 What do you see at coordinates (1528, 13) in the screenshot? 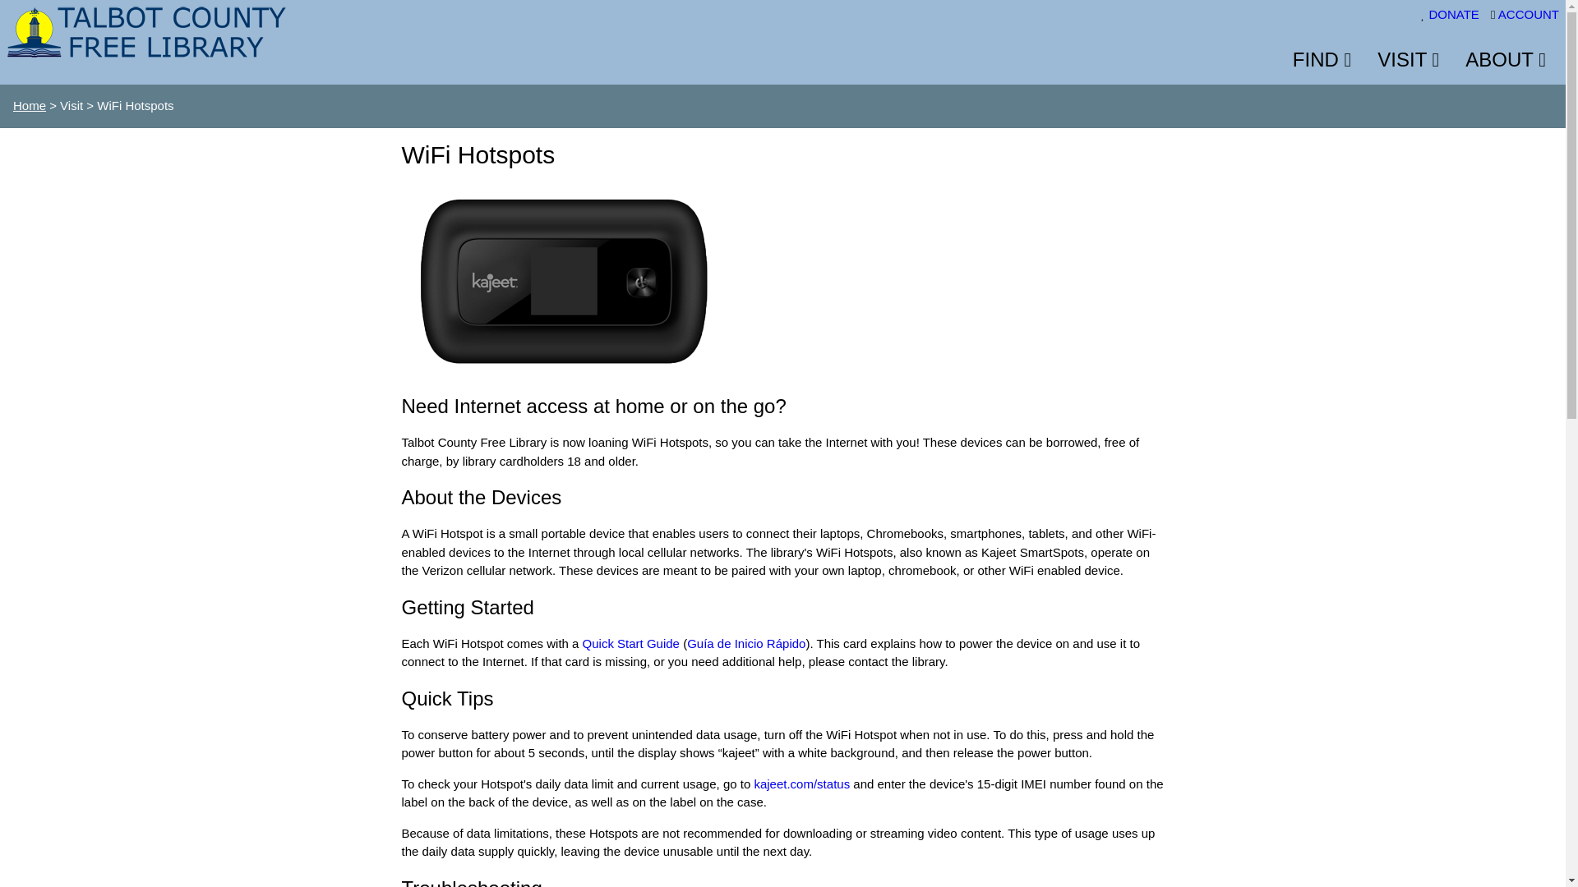
I see `ACCOUNT` at bounding box center [1528, 13].